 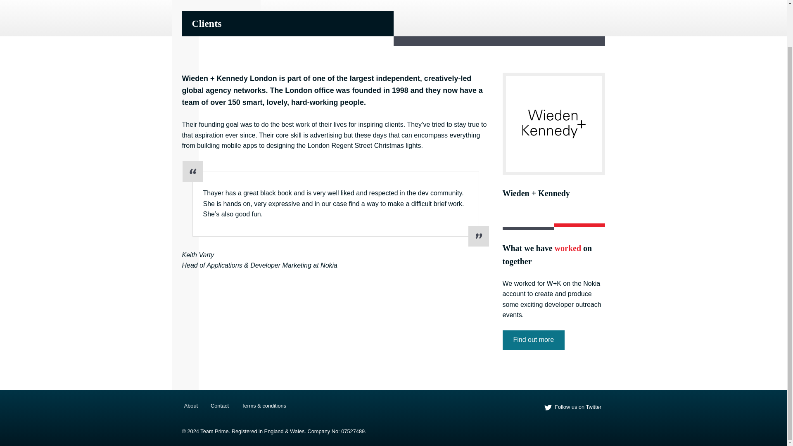 I want to click on Follow us on Twitter, so click(x=572, y=407).